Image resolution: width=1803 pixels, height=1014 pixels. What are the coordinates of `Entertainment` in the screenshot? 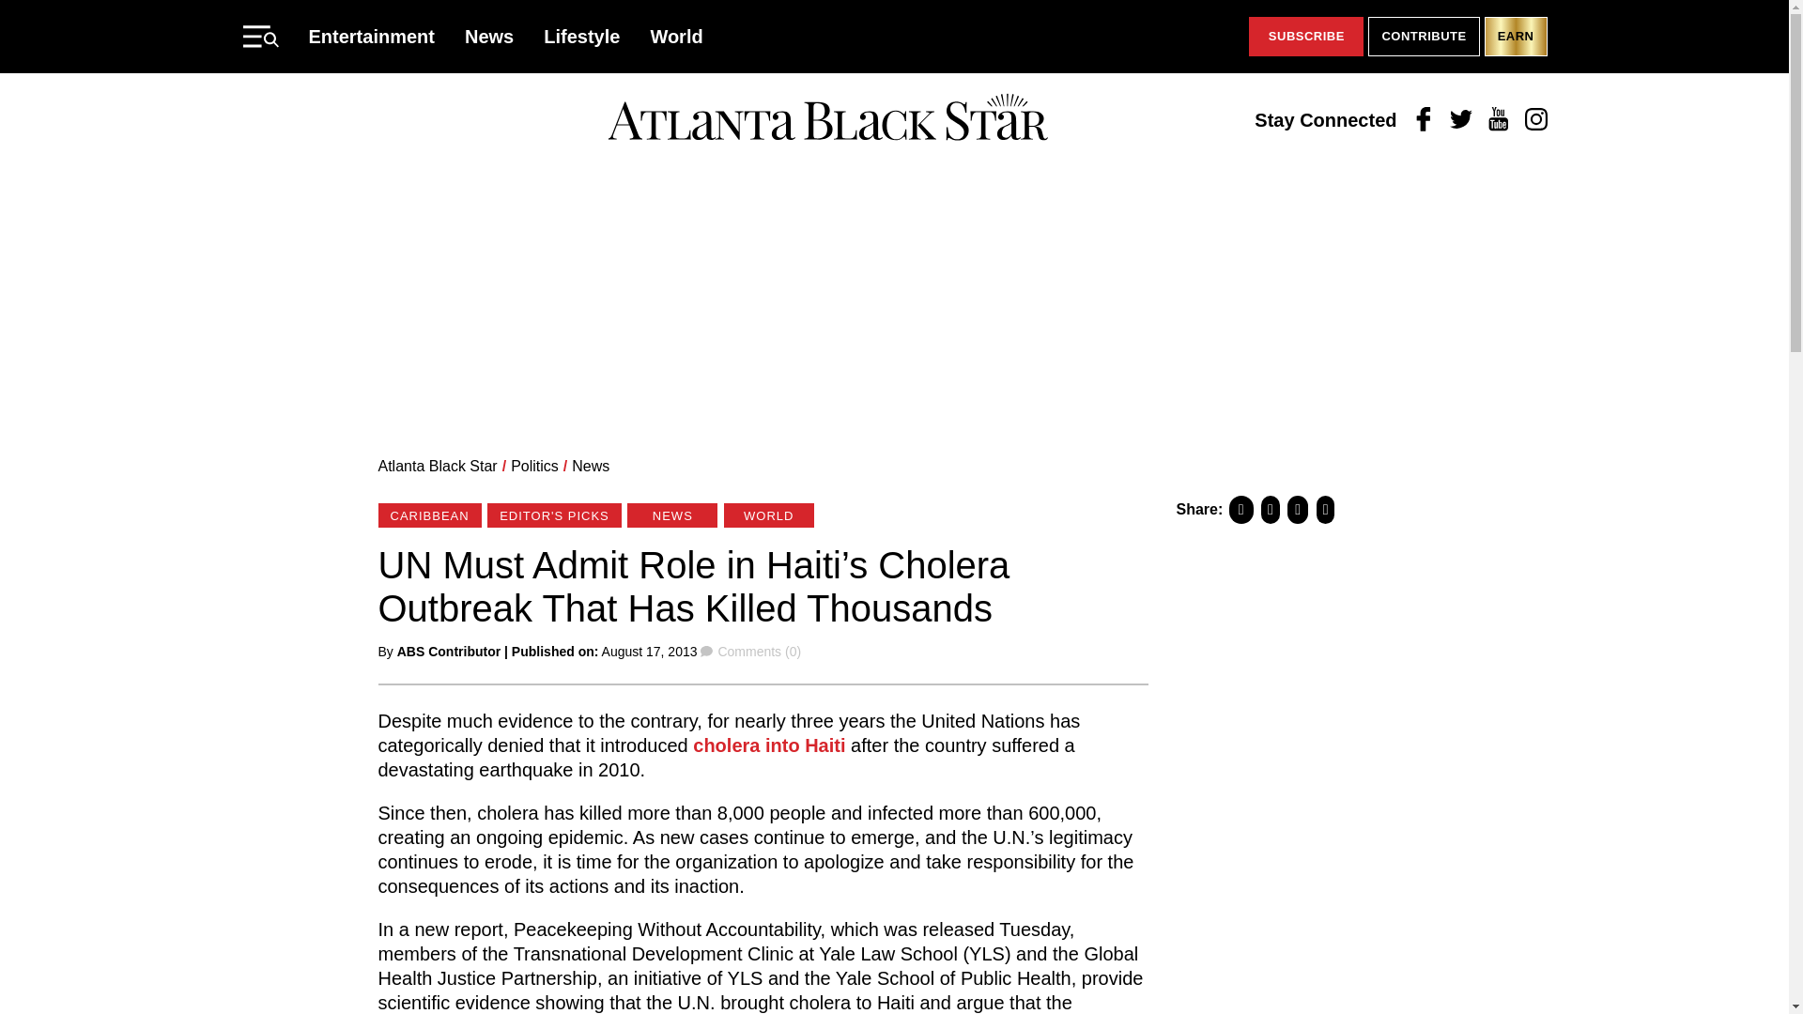 It's located at (371, 36).